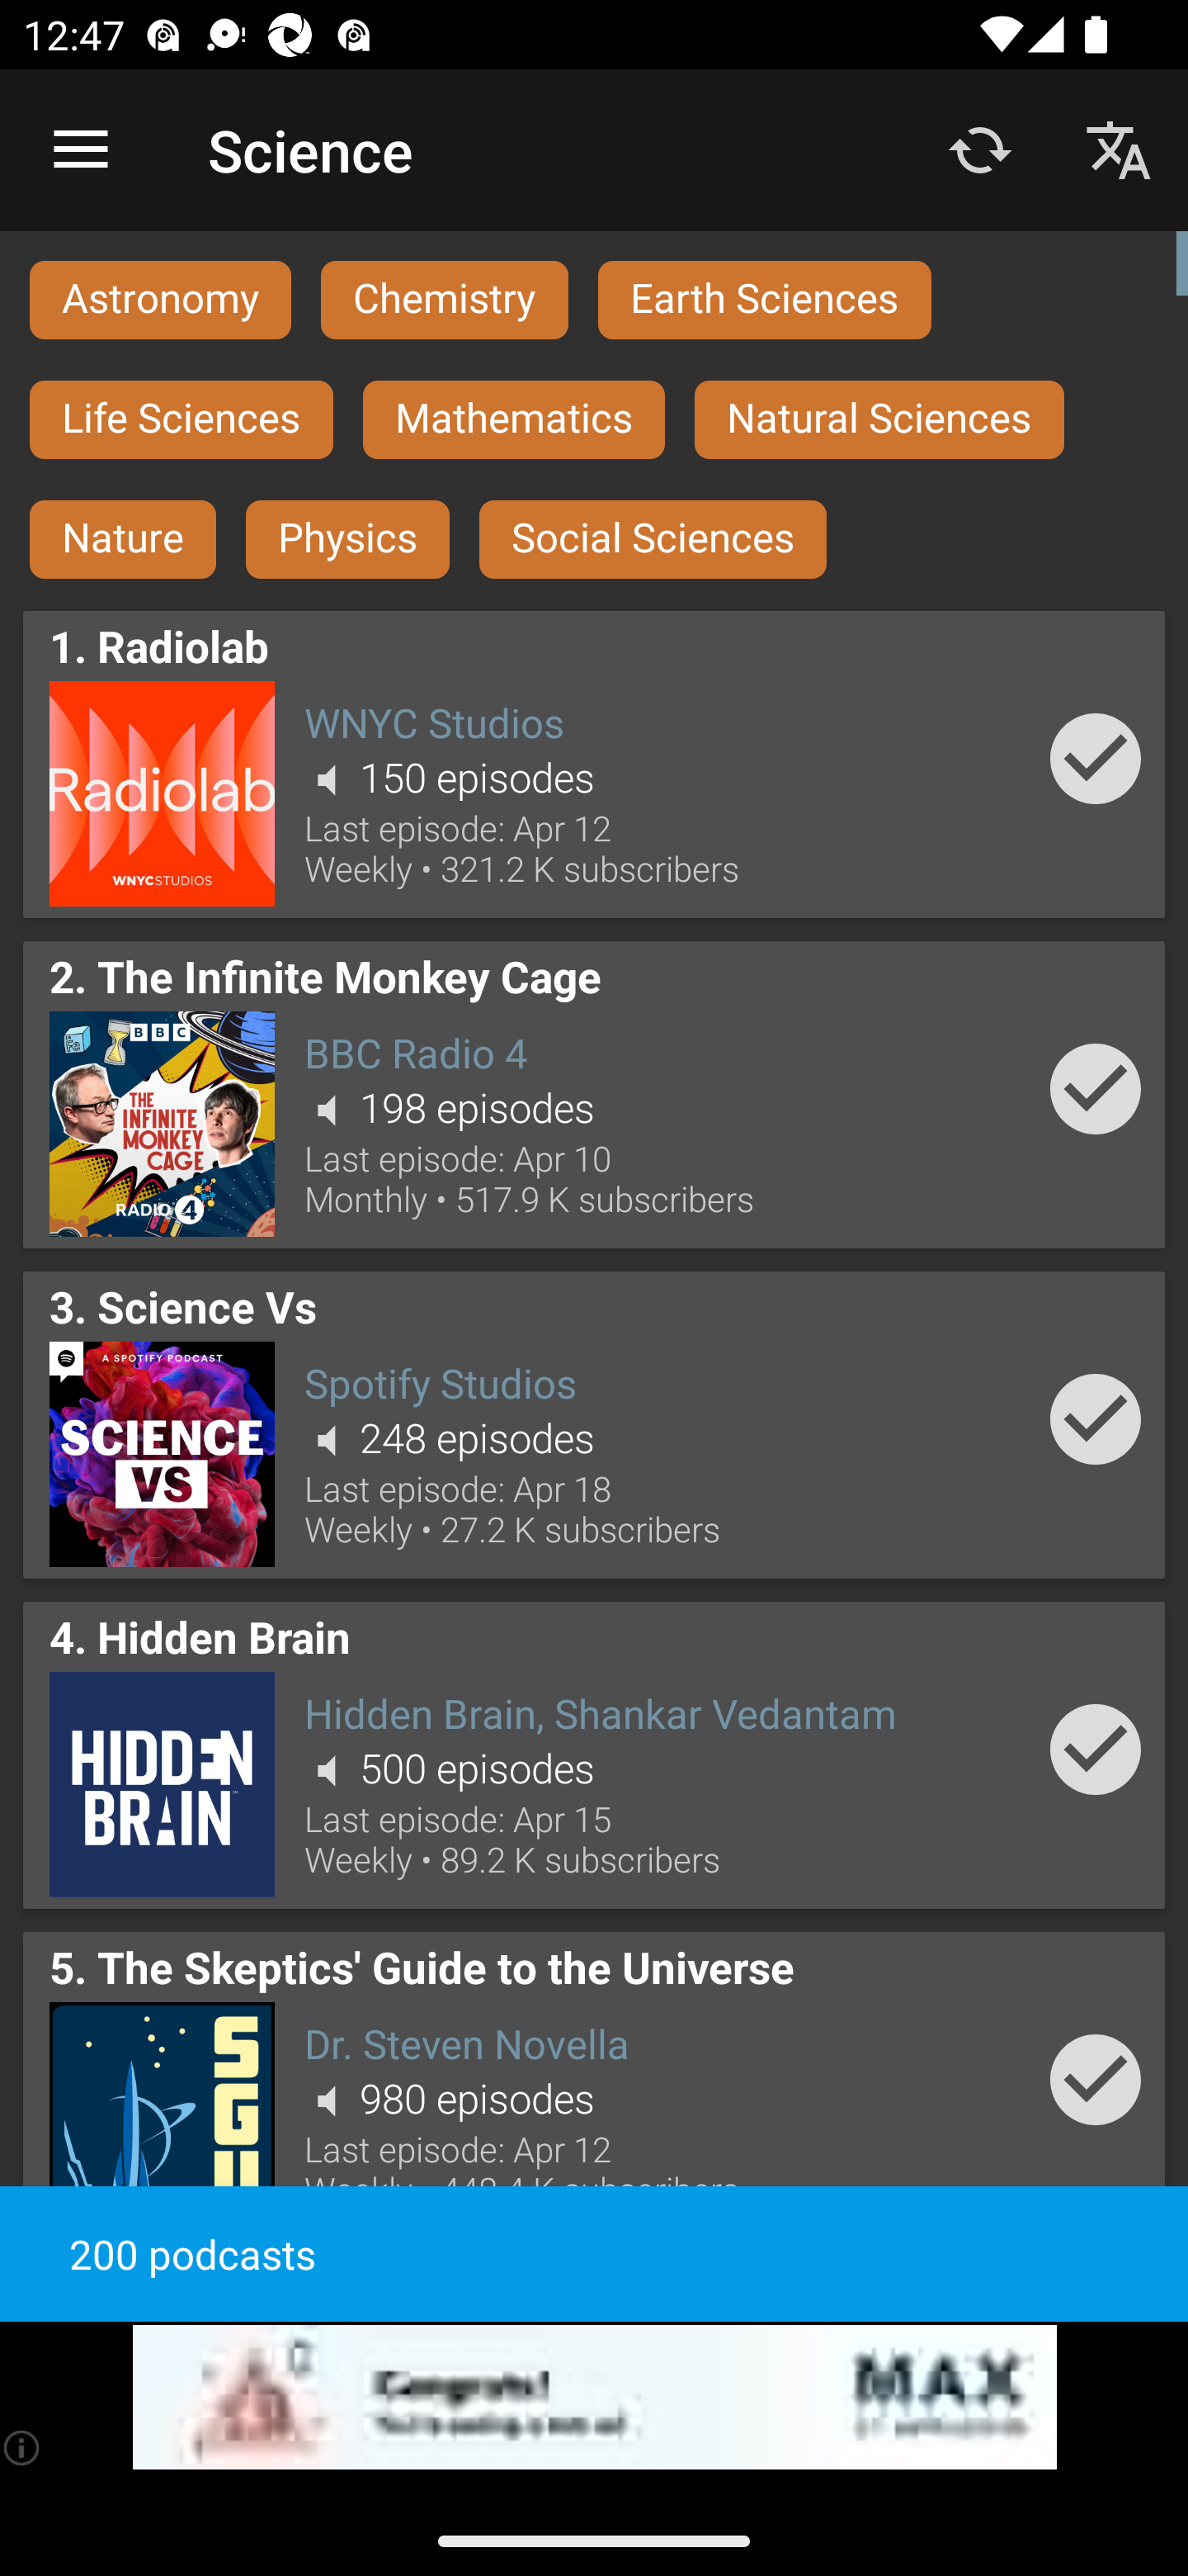 Image resolution: width=1188 pixels, height=2576 pixels. Describe the element at coordinates (653, 540) in the screenshot. I see `Social Sciences` at that location.